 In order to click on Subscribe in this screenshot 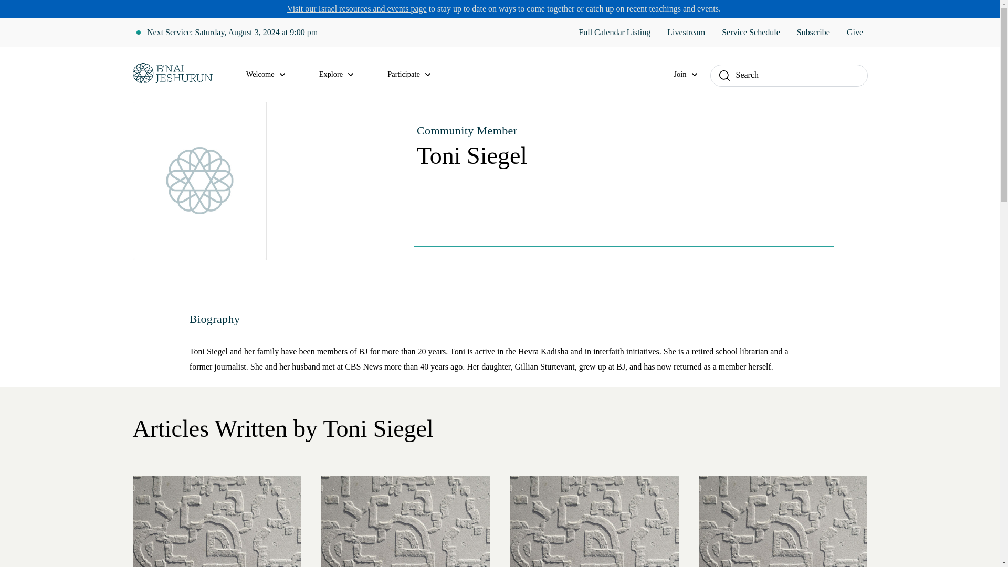, I will do `click(813, 33)`.